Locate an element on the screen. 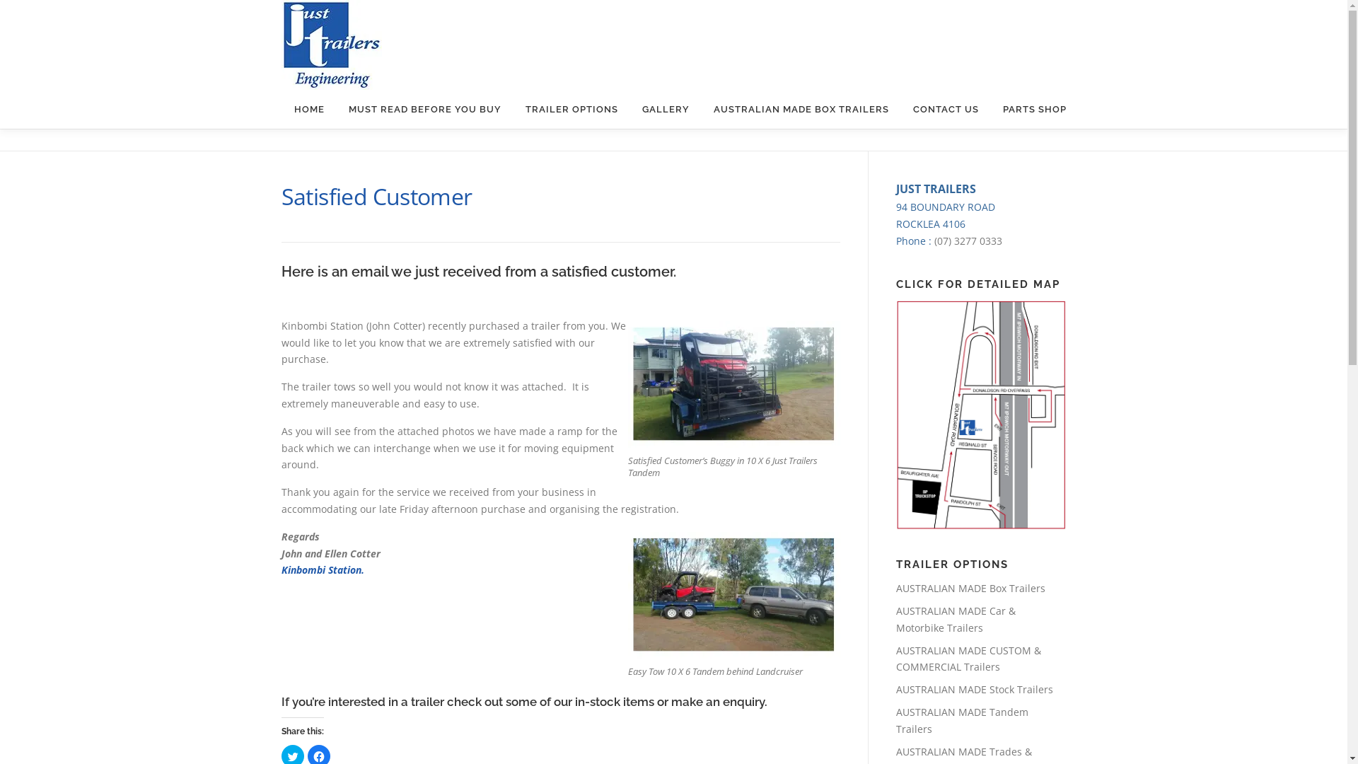  CONTACT US is located at coordinates (946, 109).